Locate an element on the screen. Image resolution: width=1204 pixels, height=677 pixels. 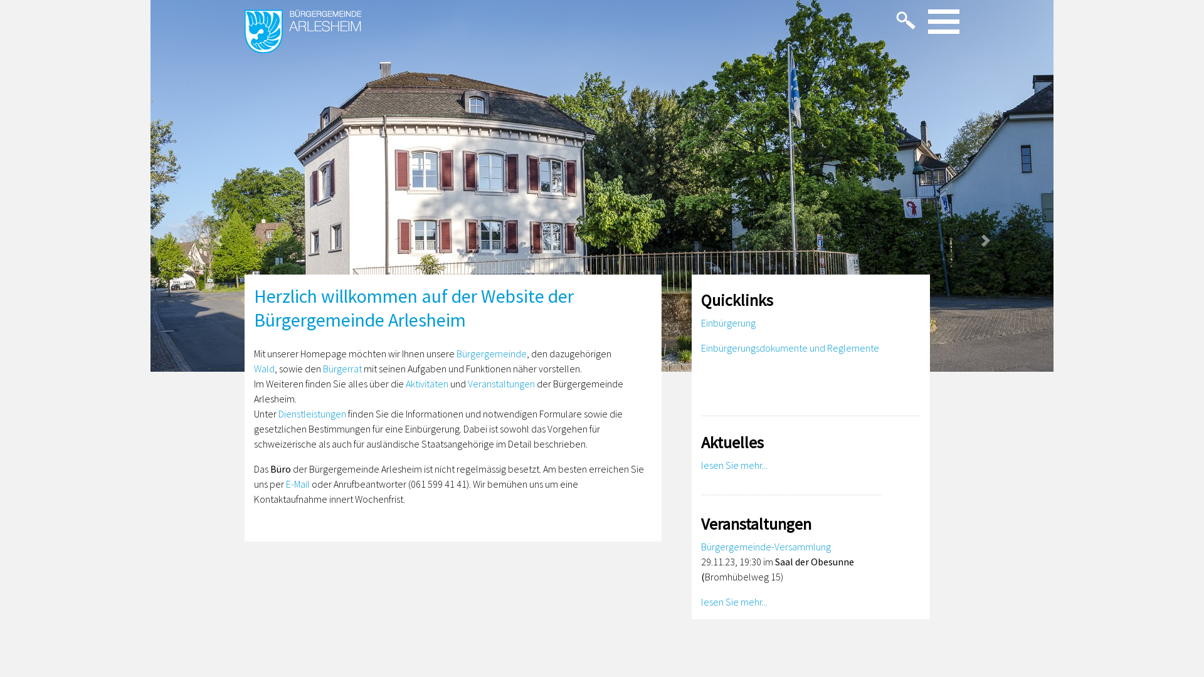
E-Mail is located at coordinates (297, 484).